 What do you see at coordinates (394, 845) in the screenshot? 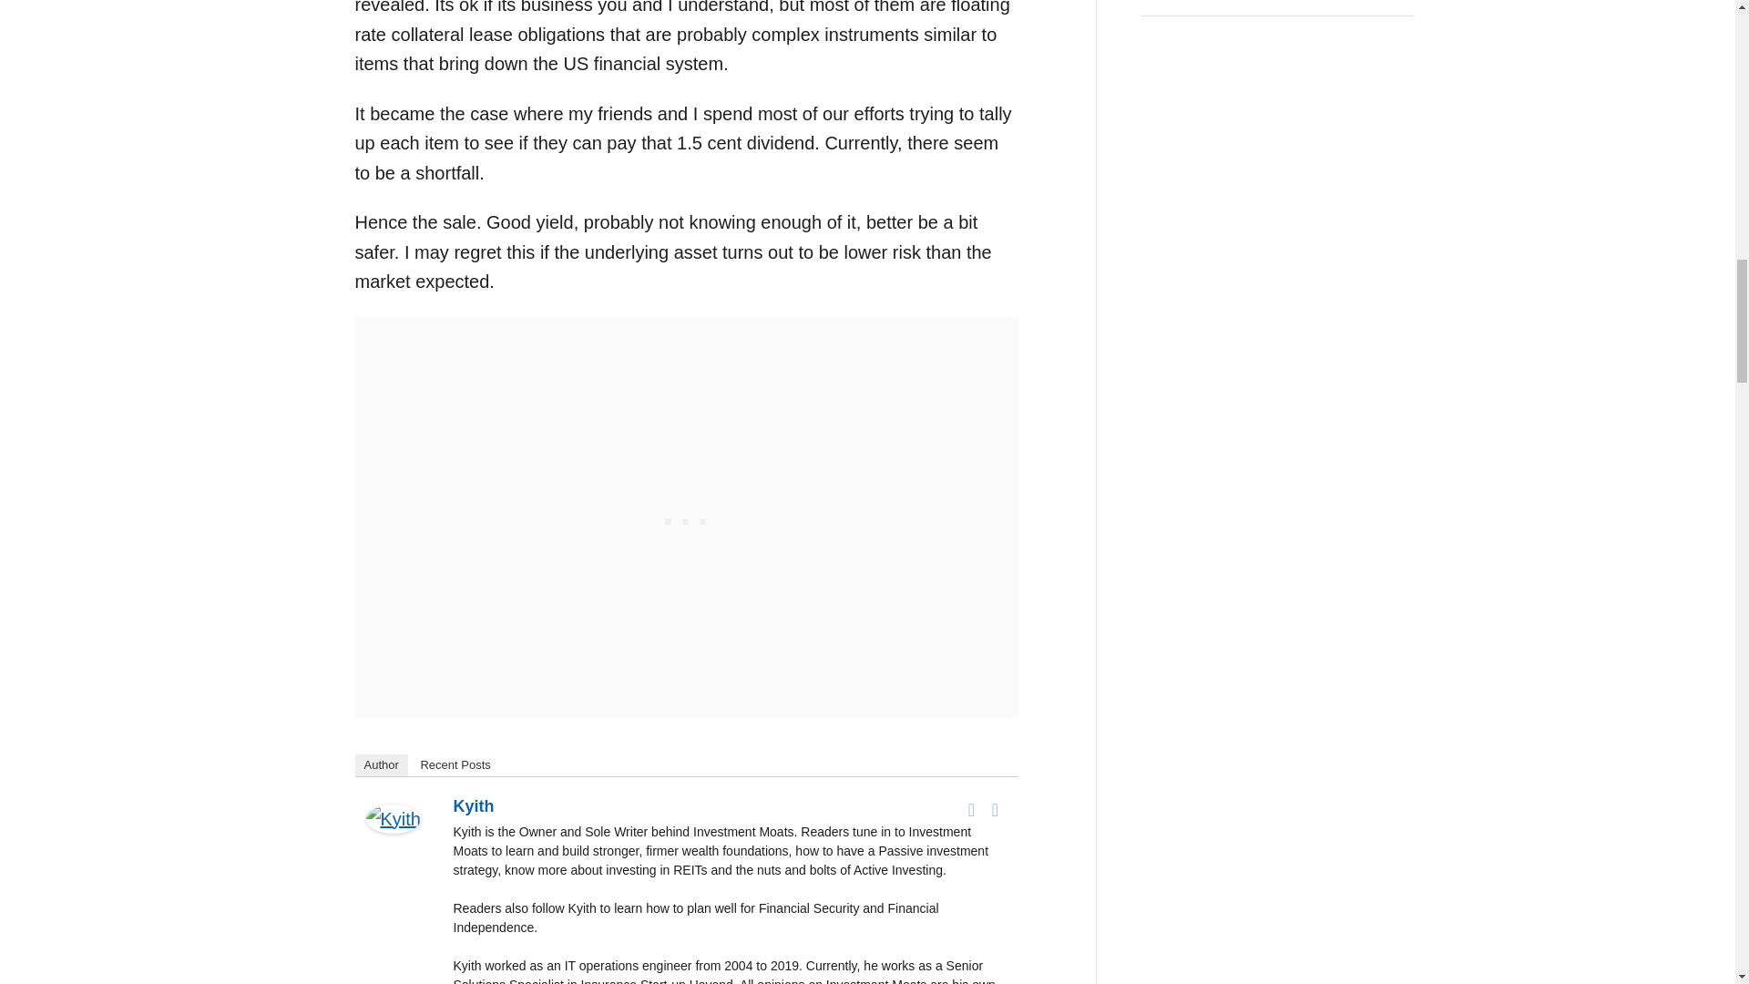
I see `Kyith` at bounding box center [394, 845].